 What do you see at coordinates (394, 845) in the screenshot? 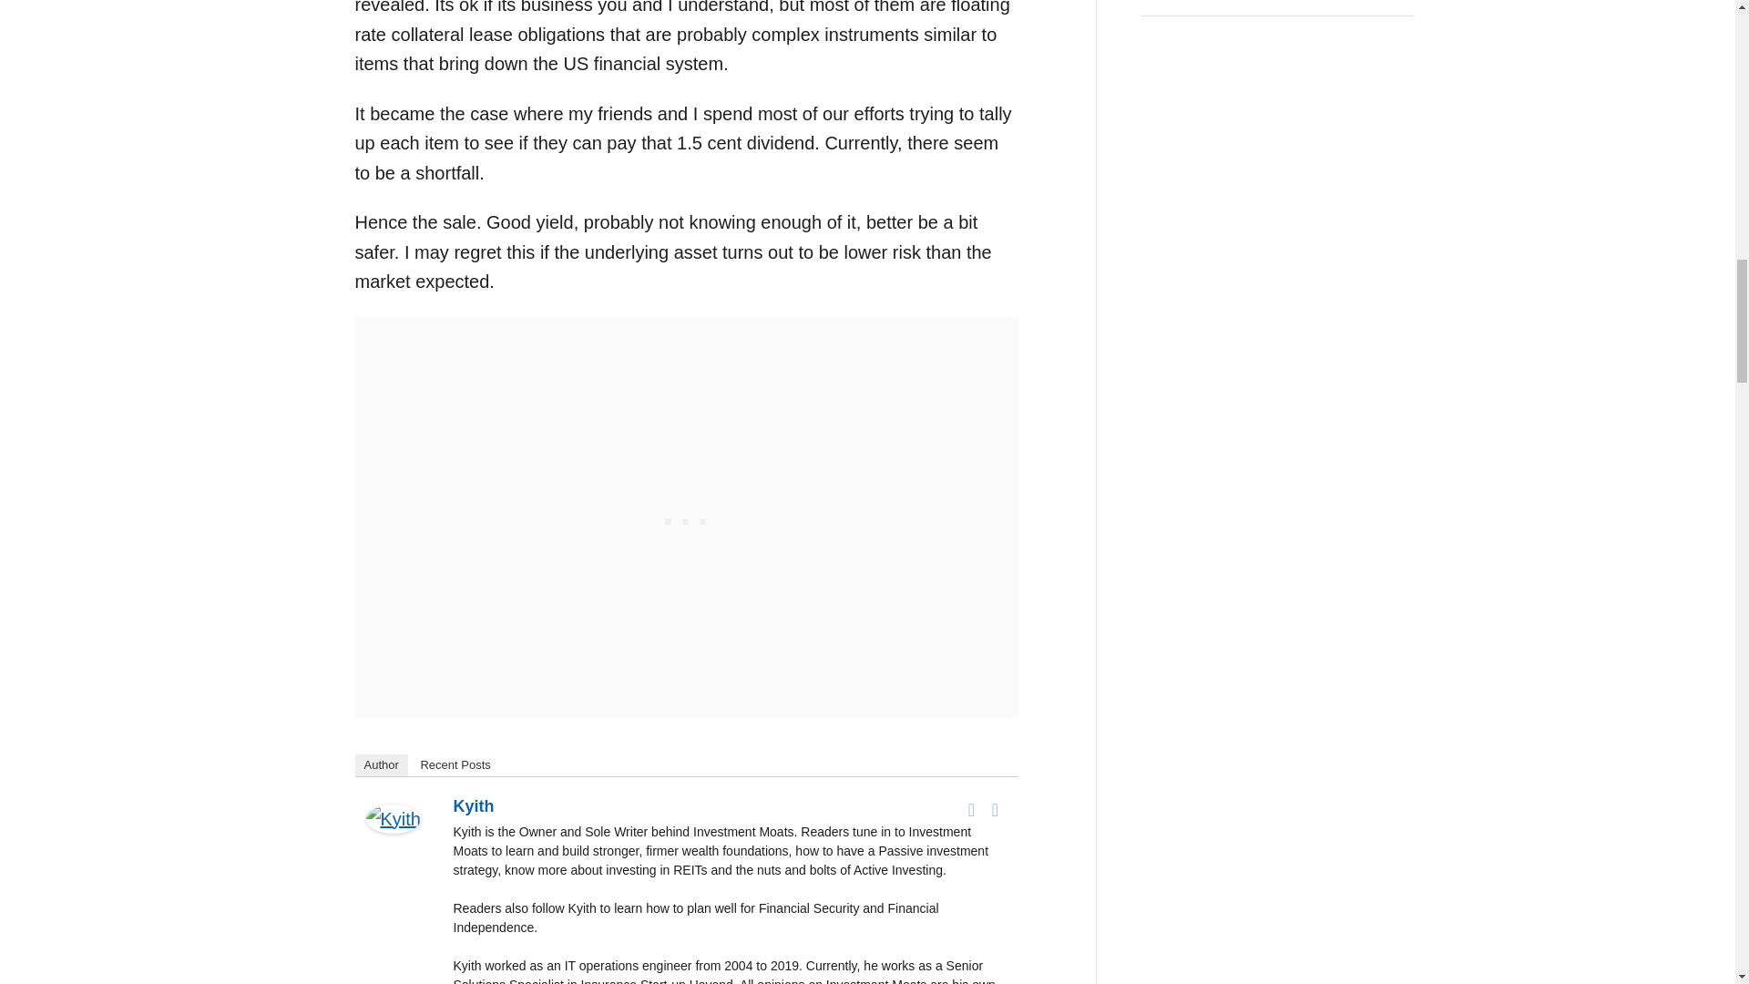
I see `Kyith` at bounding box center [394, 845].